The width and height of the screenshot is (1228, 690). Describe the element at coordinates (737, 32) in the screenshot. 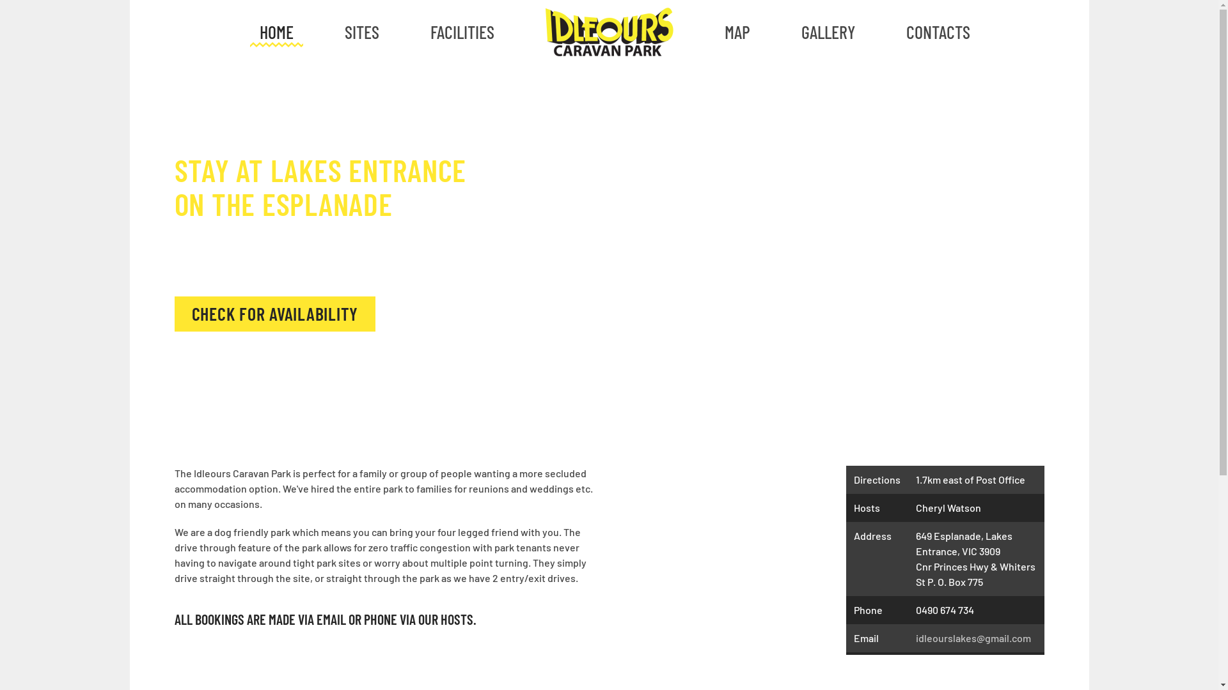

I see `MAP` at that location.